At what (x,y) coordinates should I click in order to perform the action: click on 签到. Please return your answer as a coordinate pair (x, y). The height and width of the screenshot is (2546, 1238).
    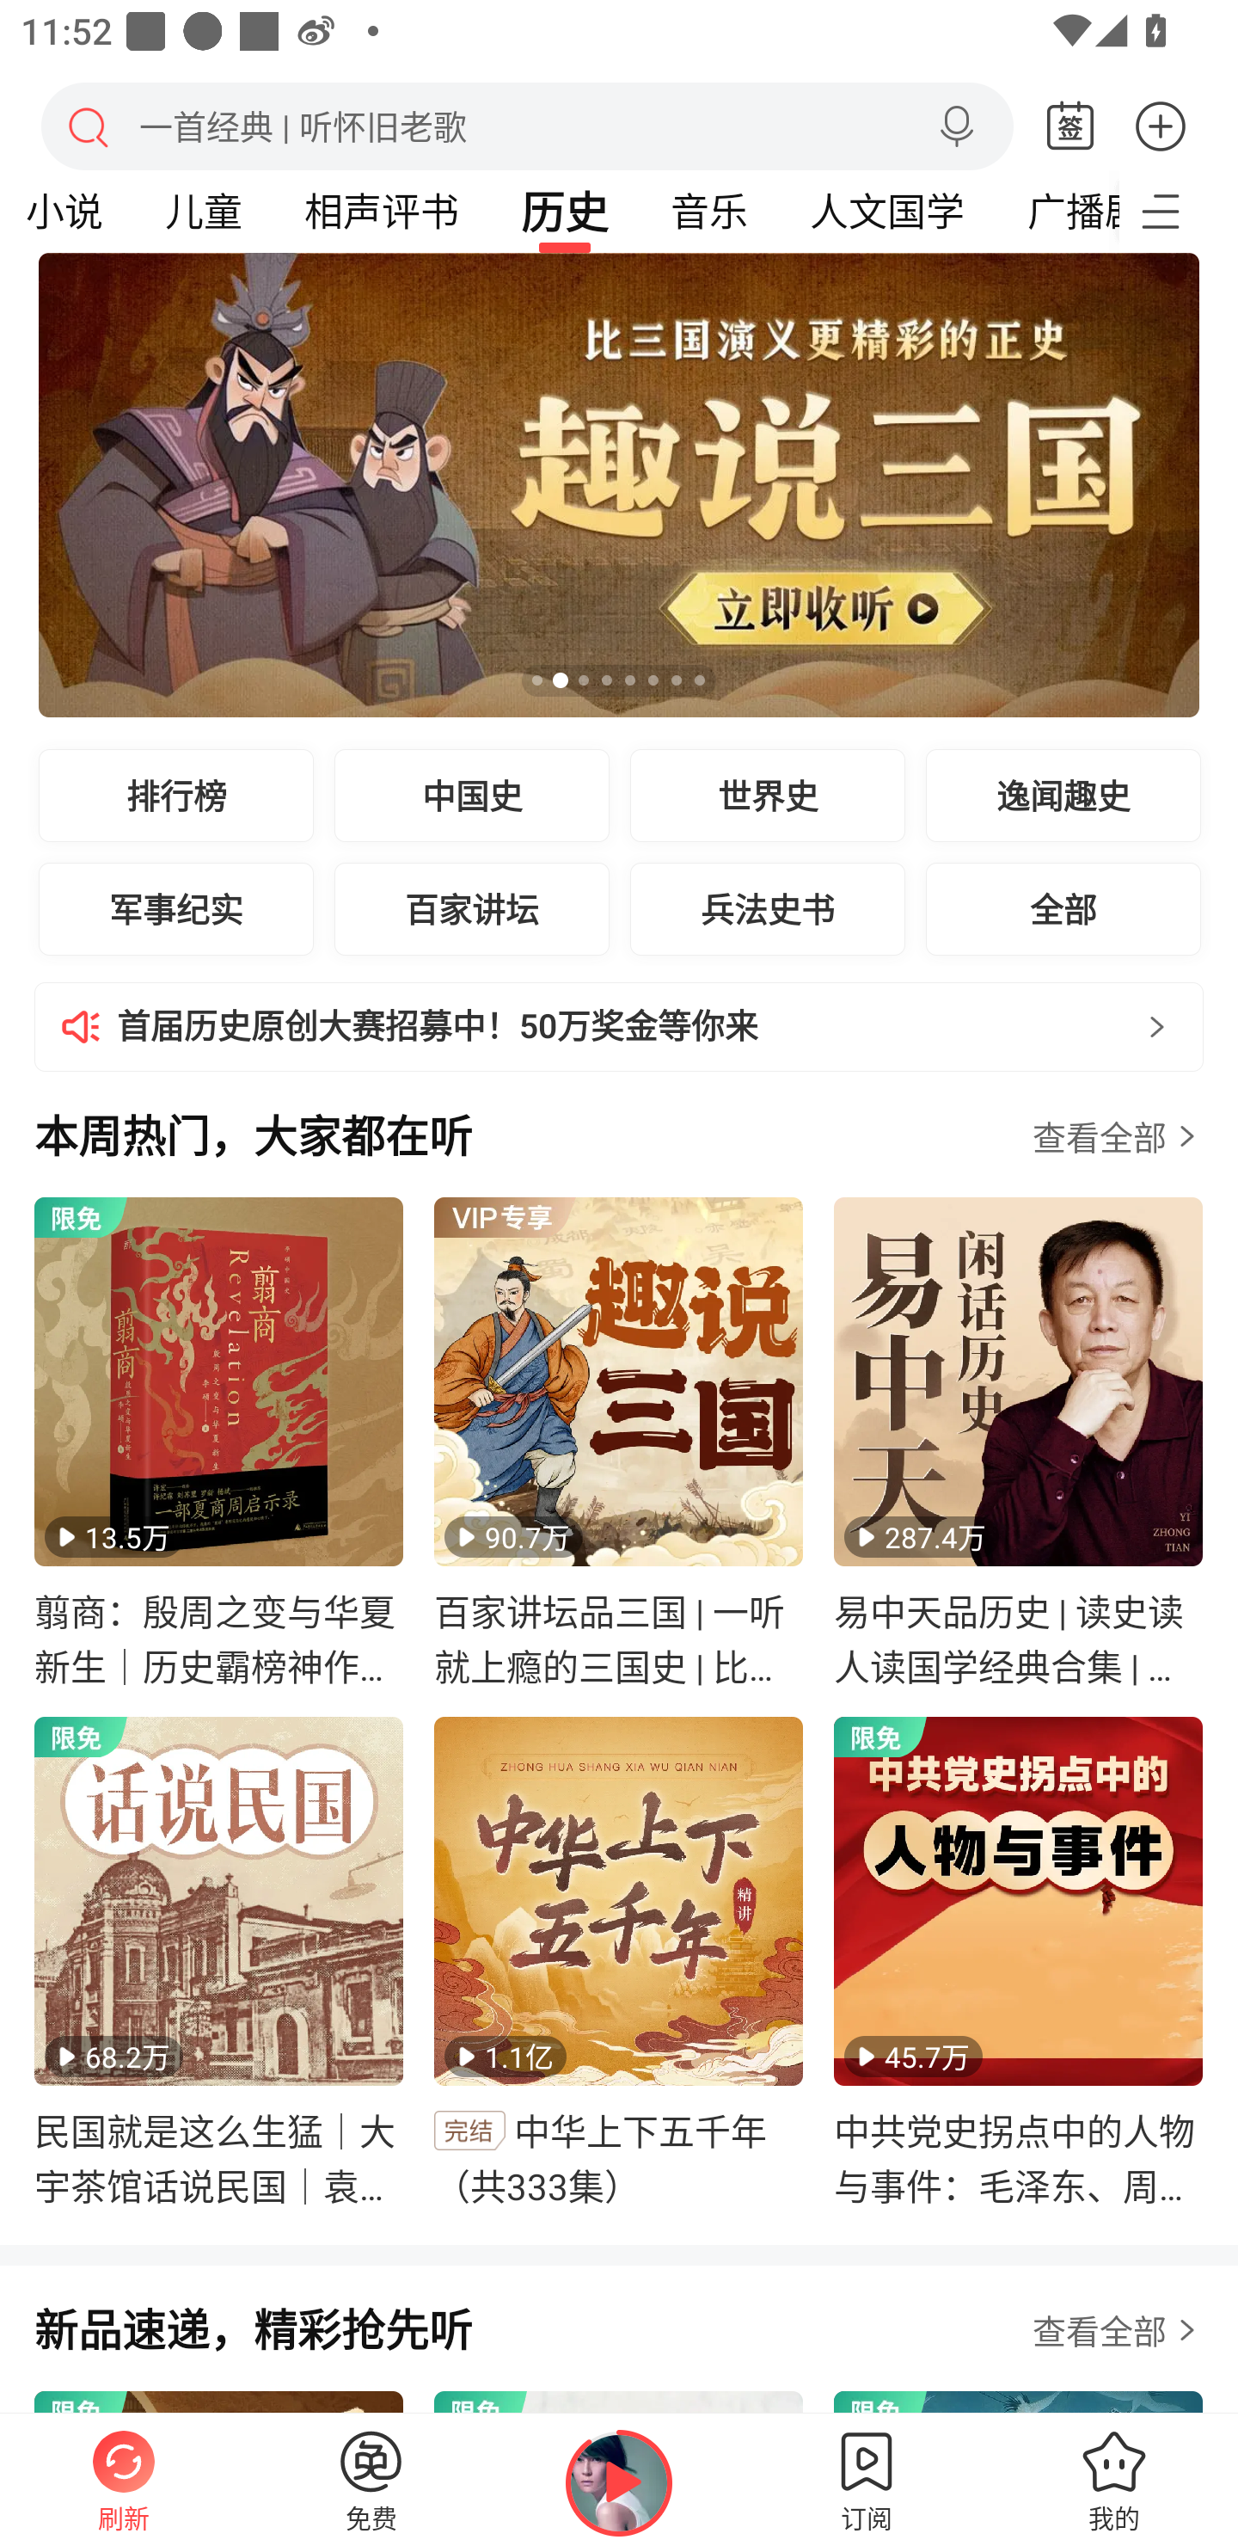
    Looking at the image, I should click on (1070, 127).